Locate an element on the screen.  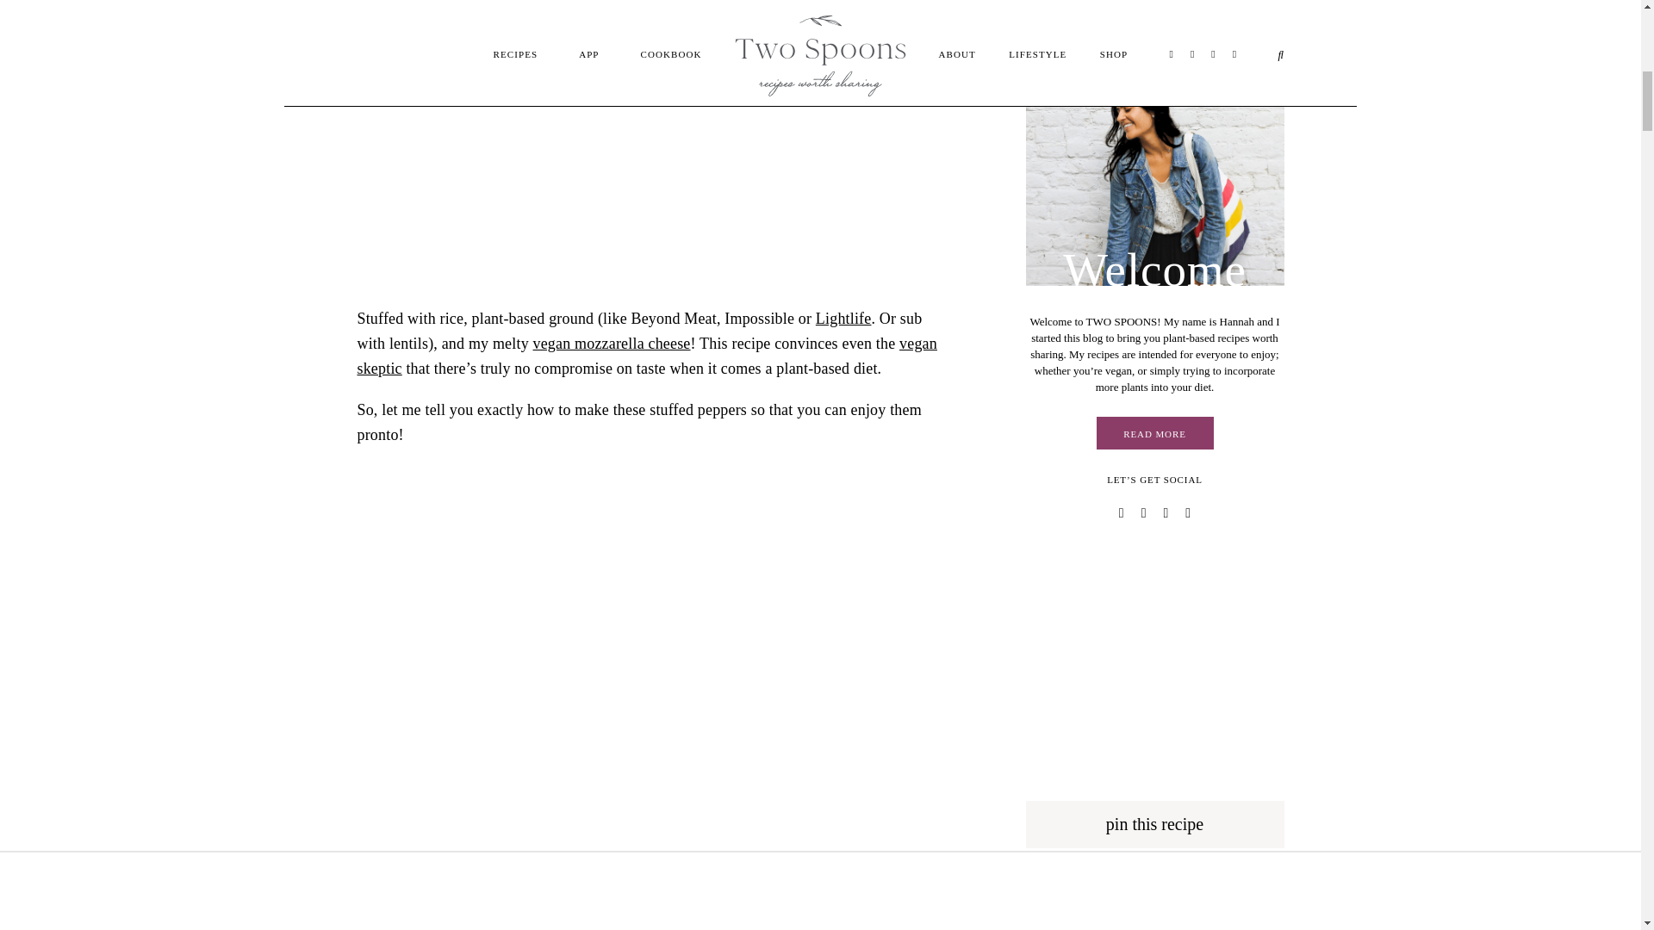
vegan mozzarella cheese is located at coordinates (612, 343).